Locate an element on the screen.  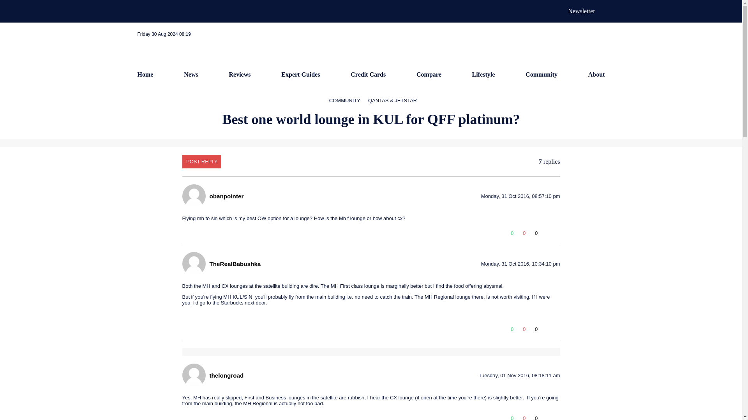
Report this post is located at coordinates (556, 235).